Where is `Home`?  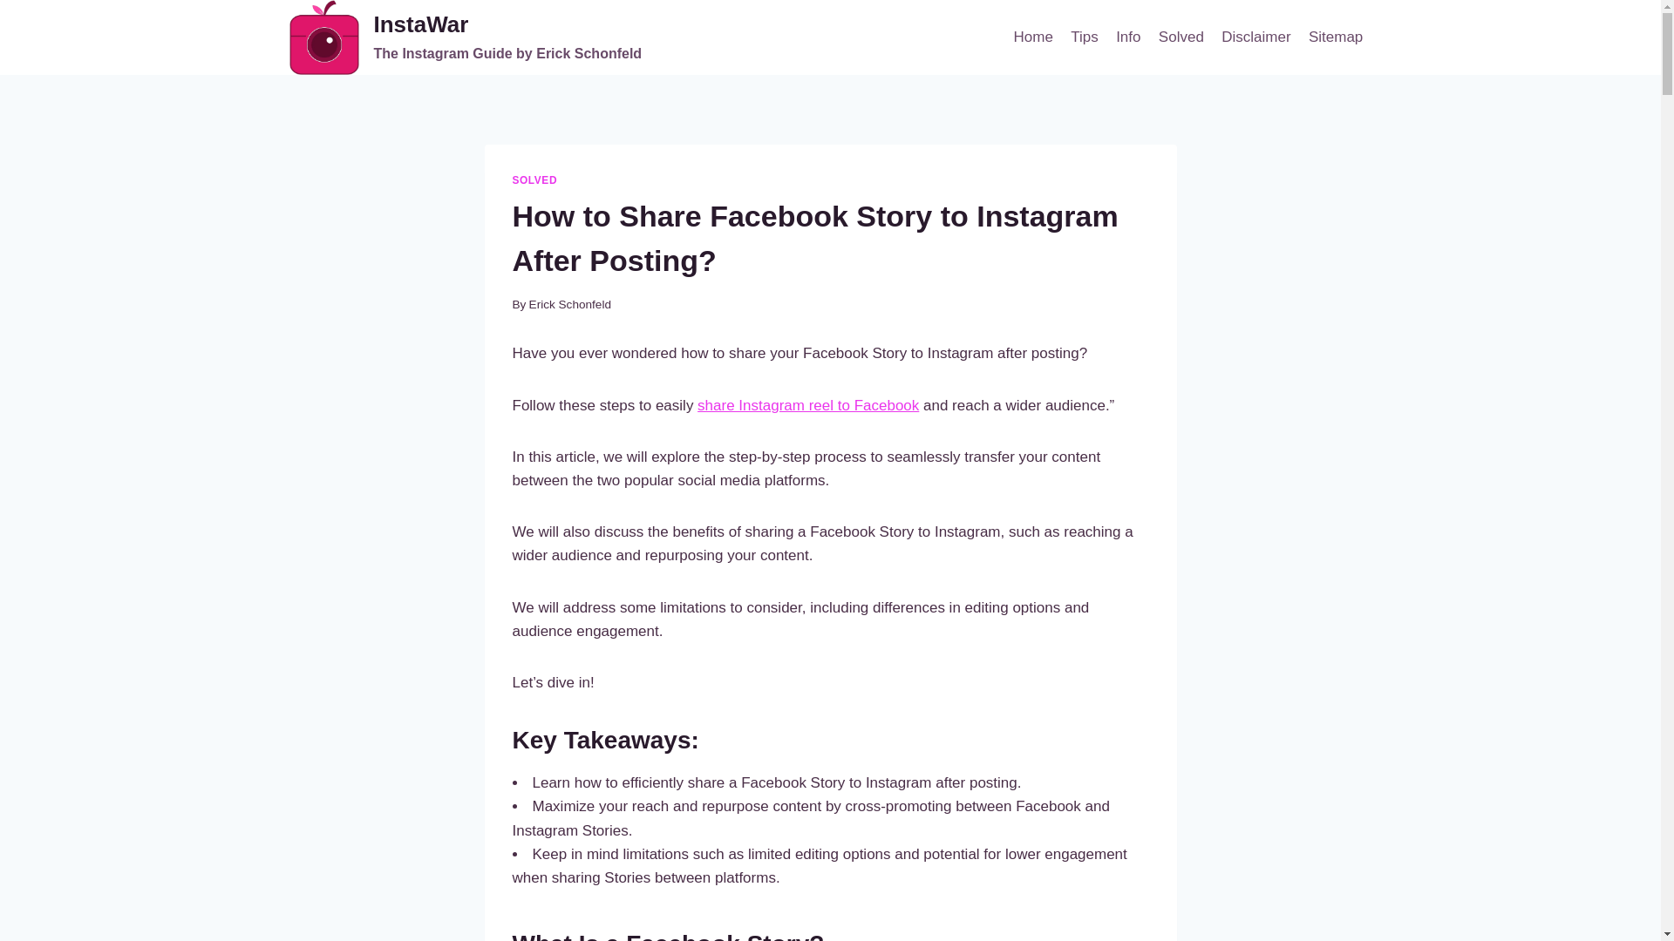 Home is located at coordinates (1032, 37).